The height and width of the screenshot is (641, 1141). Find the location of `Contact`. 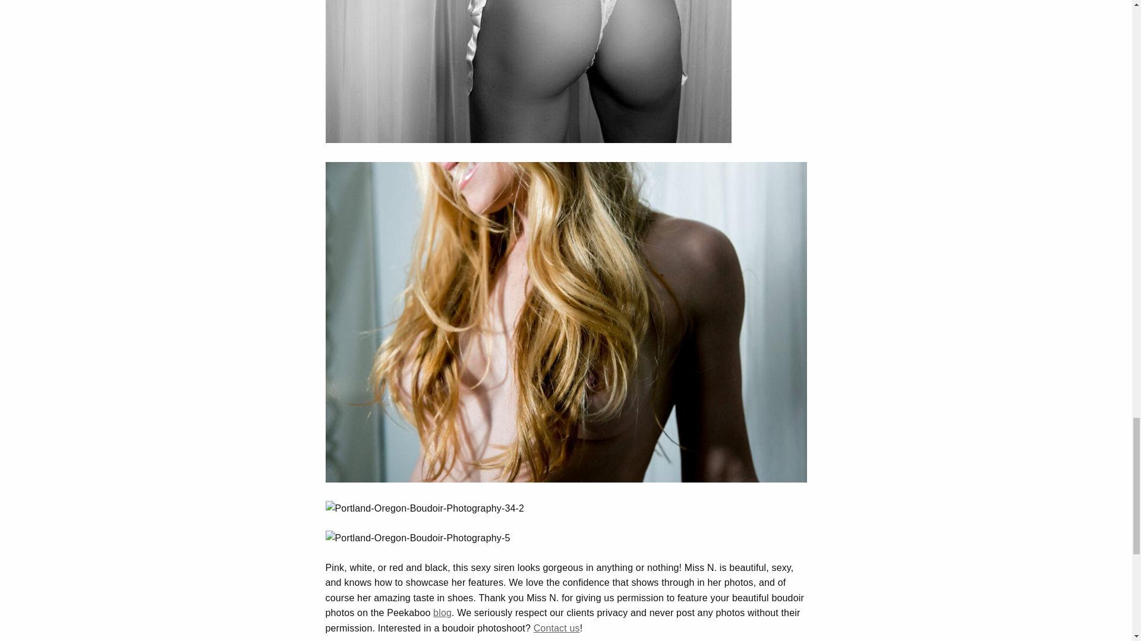

Contact is located at coordinates (556, 628).